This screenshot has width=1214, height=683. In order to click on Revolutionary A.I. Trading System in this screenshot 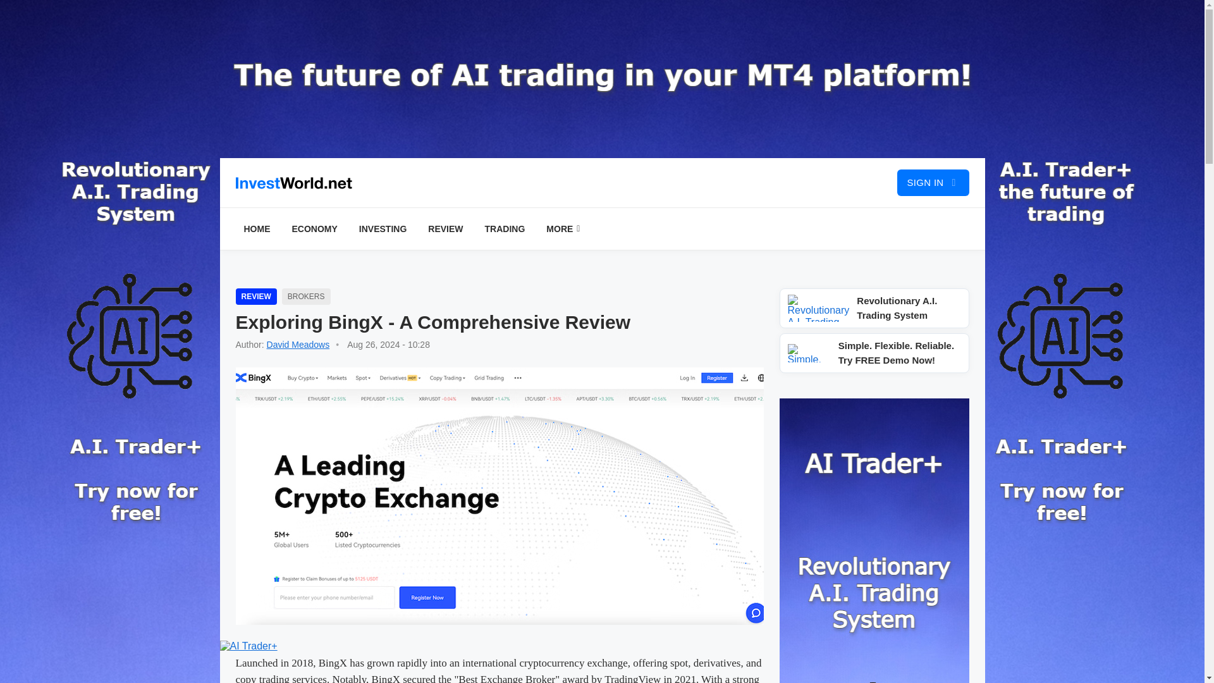, I will do `click(874, 308)`.